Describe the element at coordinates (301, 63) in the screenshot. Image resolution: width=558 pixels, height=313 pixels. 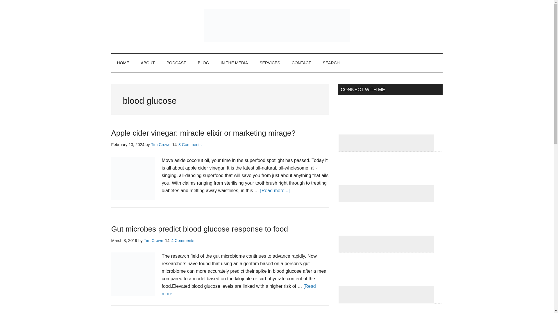
I see `CONTACT` at that location.